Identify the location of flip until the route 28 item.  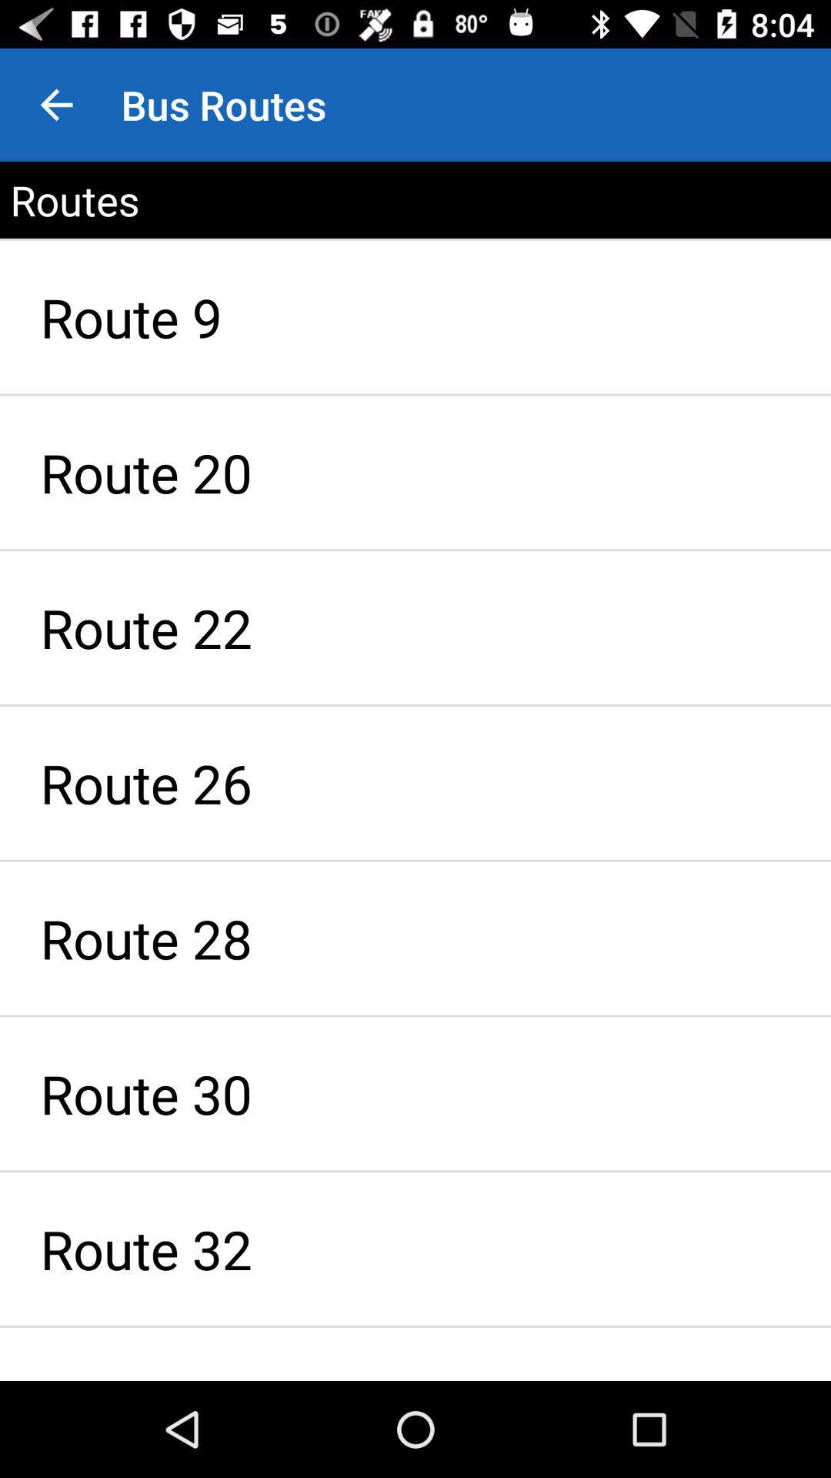
(415, 938).